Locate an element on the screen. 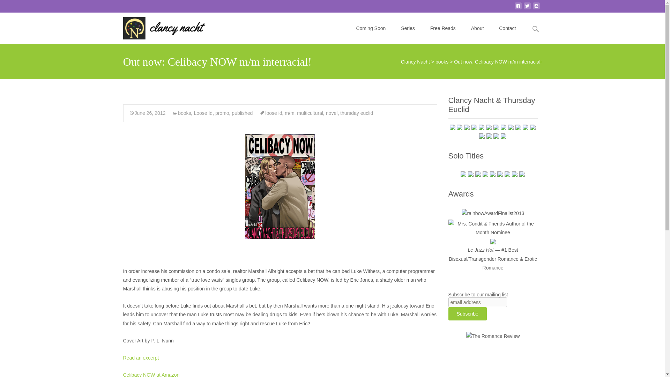 The image size is (670, 377). June 26, 2012 is located at coordinates (147, 113).